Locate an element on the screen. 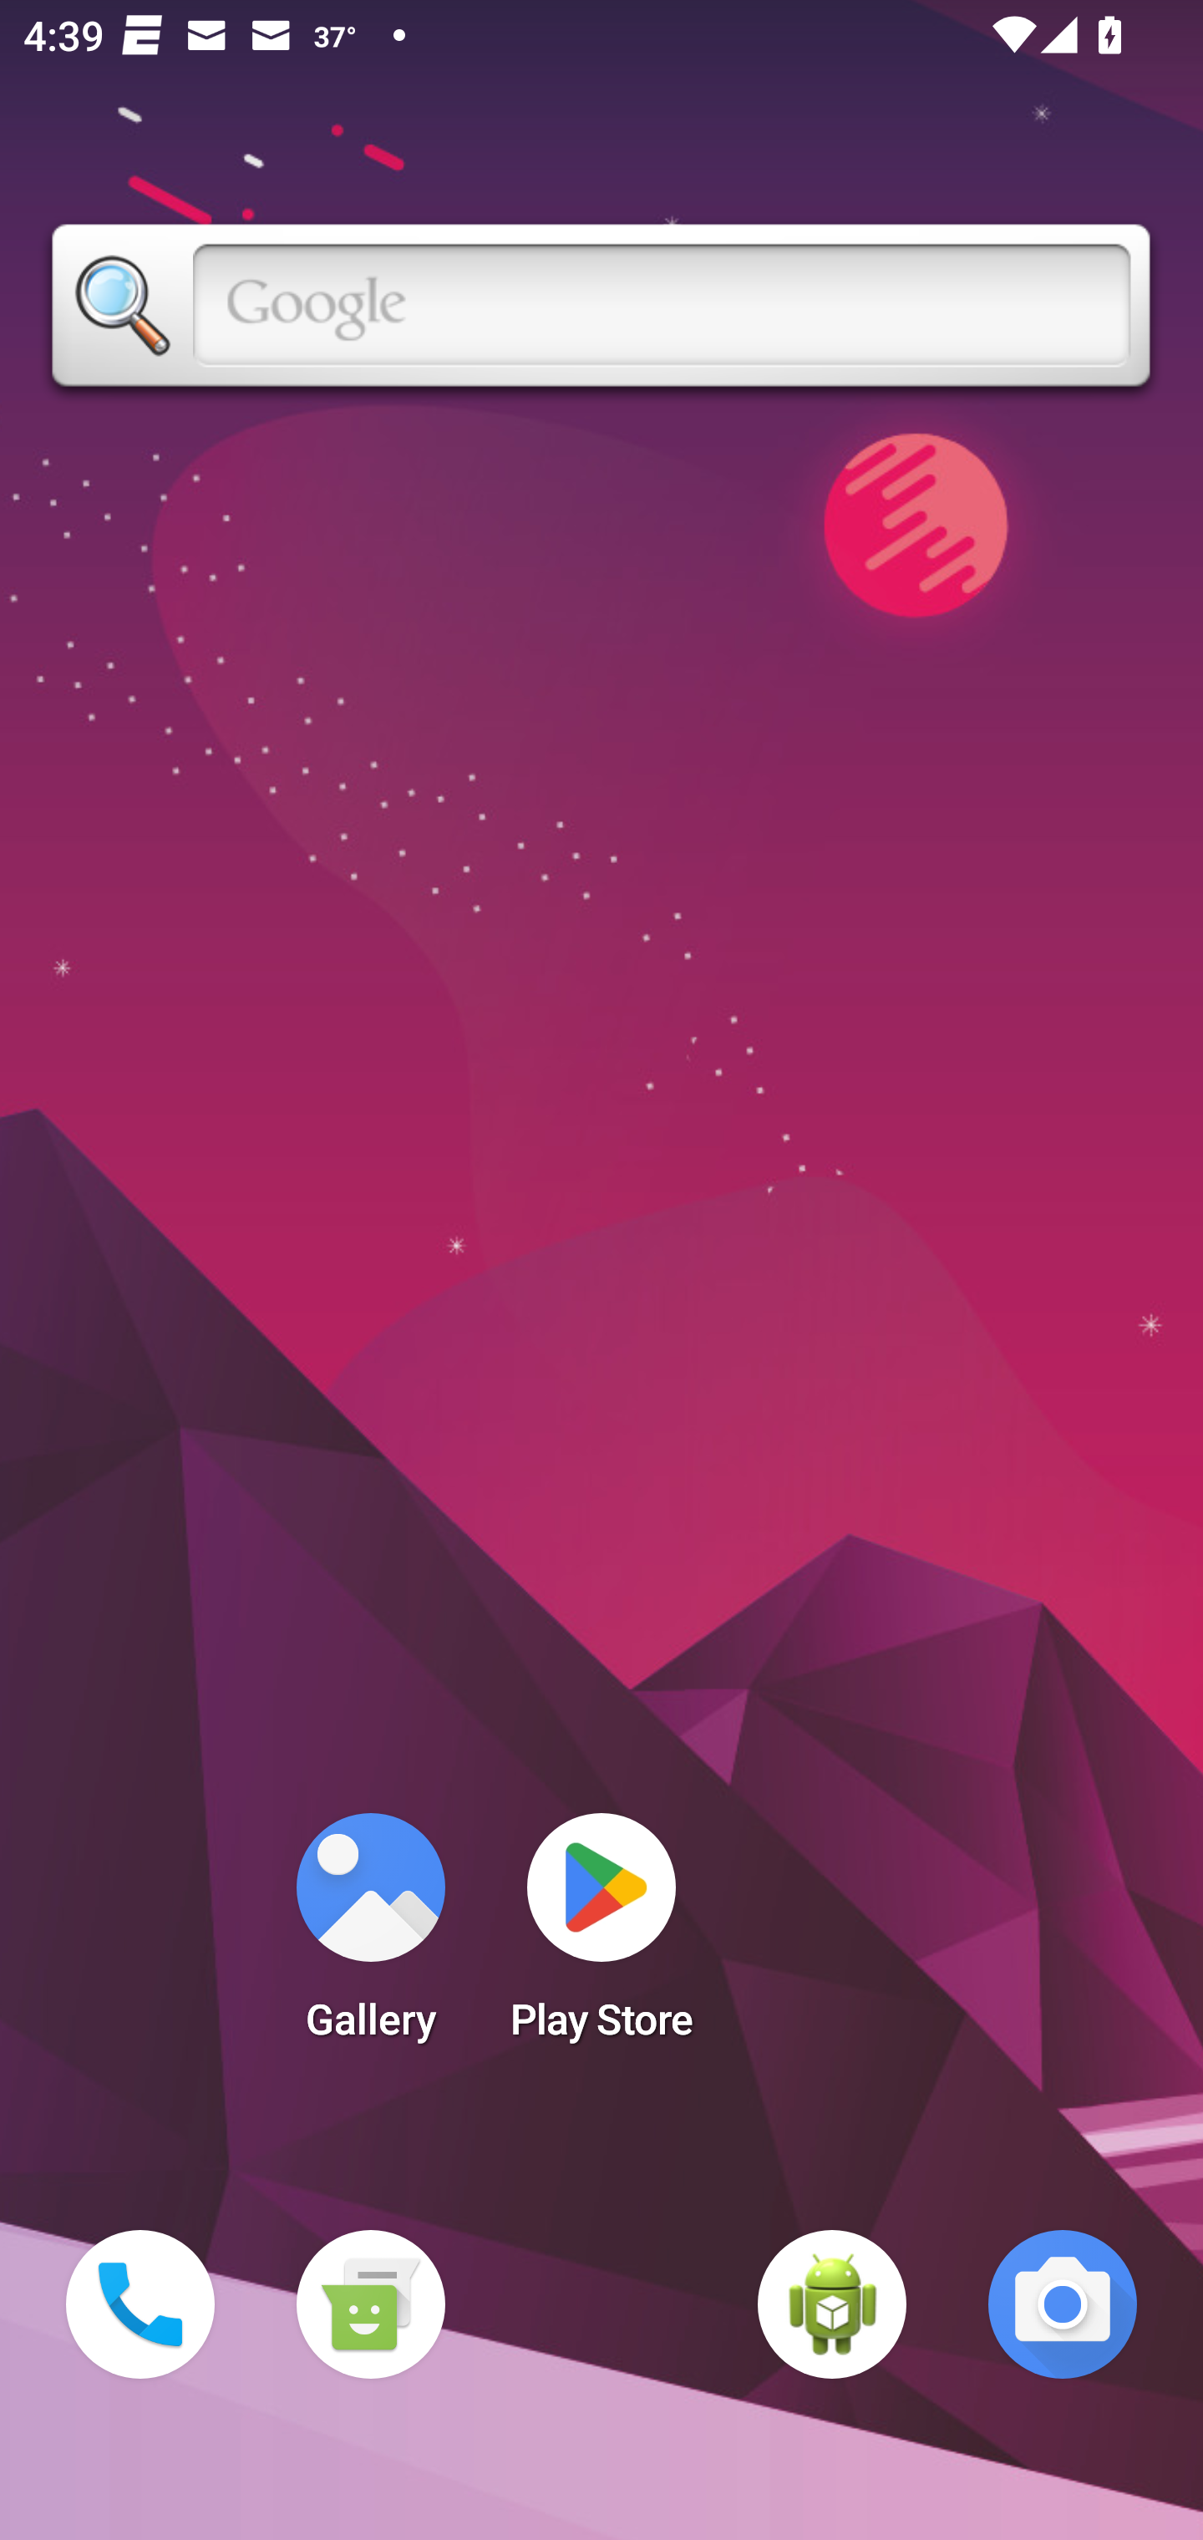  Phone is located at coordinates (140, 2304).